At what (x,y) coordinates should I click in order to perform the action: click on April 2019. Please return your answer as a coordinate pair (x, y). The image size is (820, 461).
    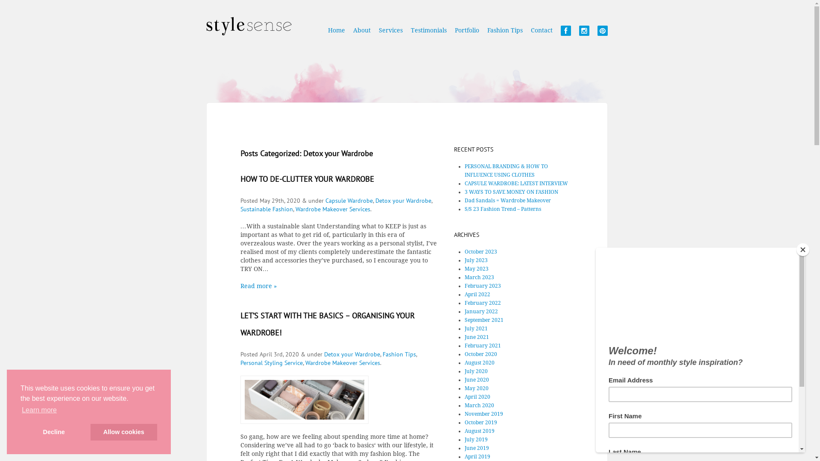
    Looking at the image, I should click on (477, 457).